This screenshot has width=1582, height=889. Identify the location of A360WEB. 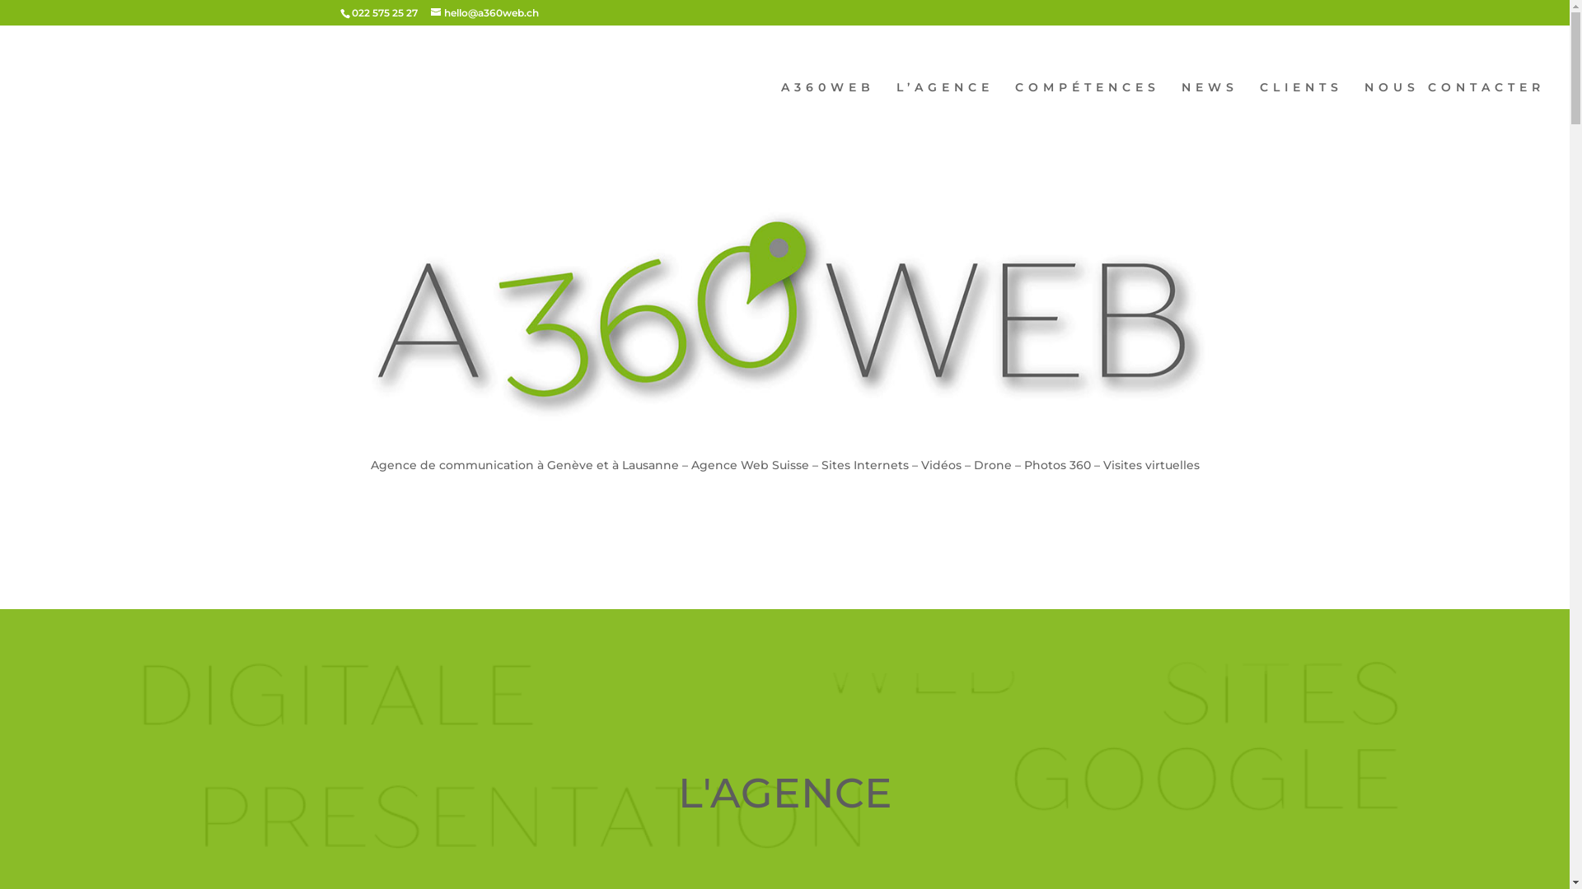
(828, 115).